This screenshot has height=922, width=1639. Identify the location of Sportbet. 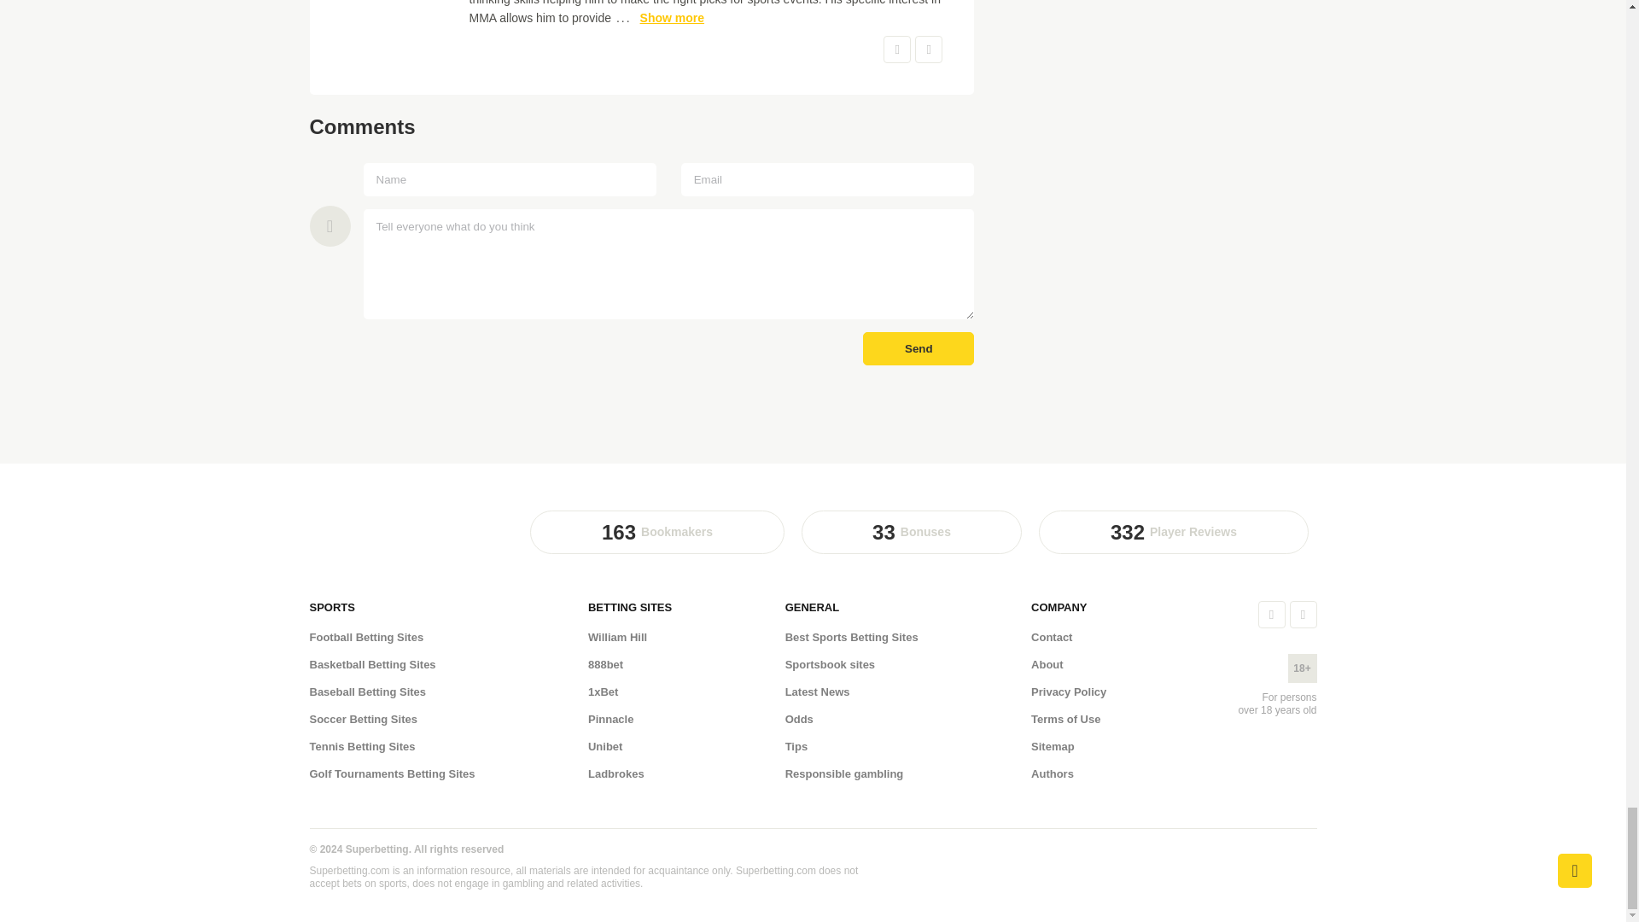
(365, 557).